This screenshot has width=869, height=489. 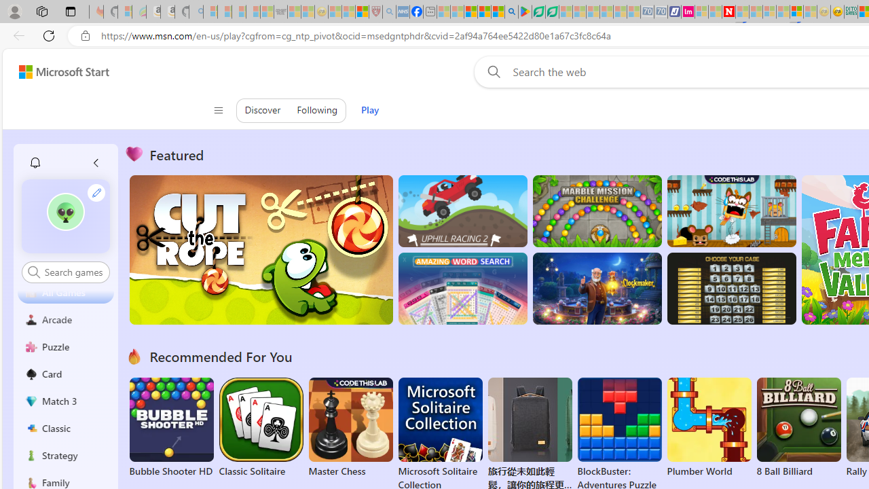 What do you see at coordinates (552, 12) in the screenshot?
I see `Microsoft Word - consumer-privacy address update 2.2021` at bounding box center [552, 12].